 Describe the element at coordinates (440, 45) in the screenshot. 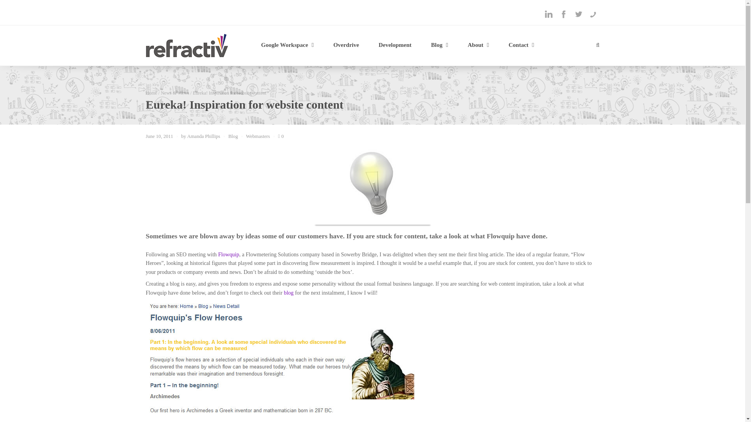

I see `Blog` at that location.